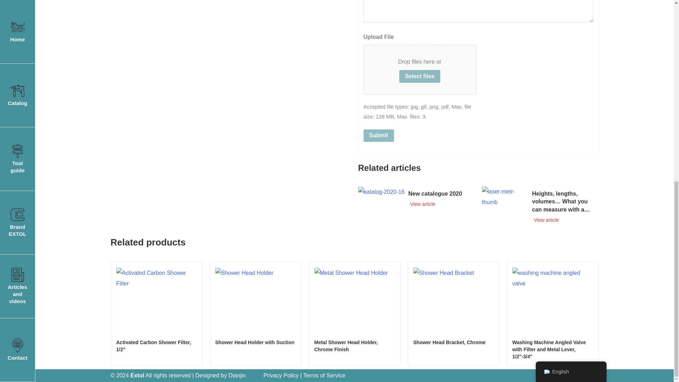 This screenshot has width=679, height=382. What do you see at coordinates (378, 136) in the screenshot?
I see `Submit` at bounding box center [378, 136].